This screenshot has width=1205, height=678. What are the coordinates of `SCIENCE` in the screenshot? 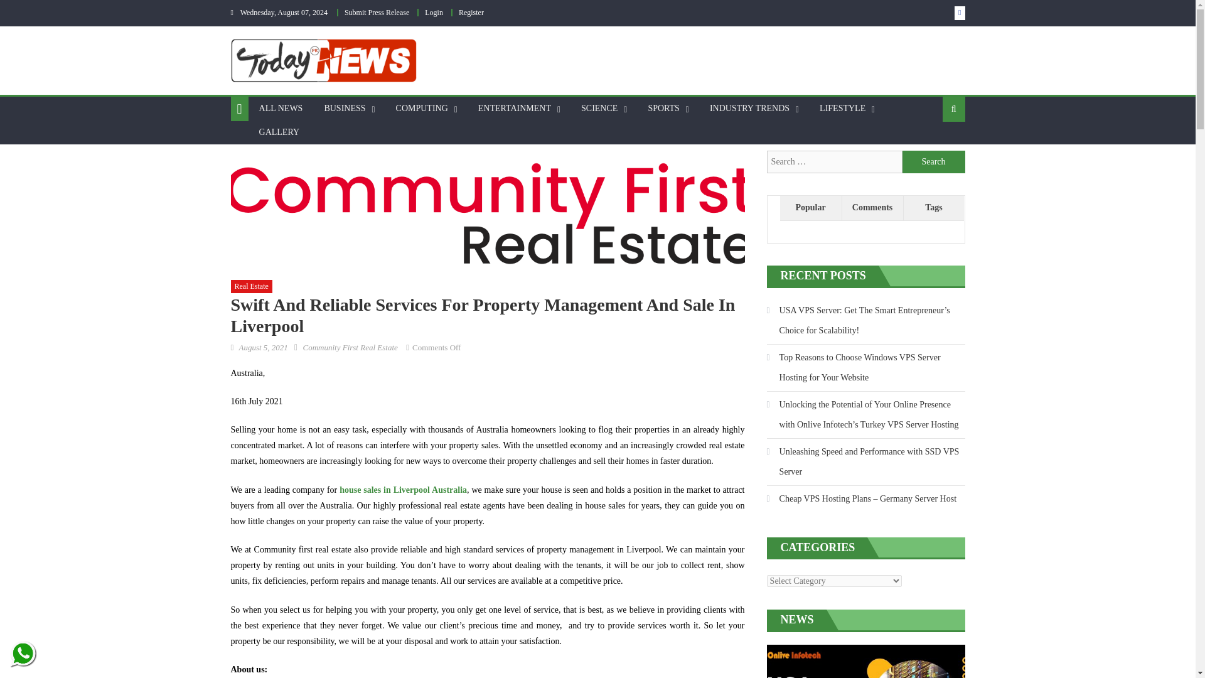 It's located at (599, 109).